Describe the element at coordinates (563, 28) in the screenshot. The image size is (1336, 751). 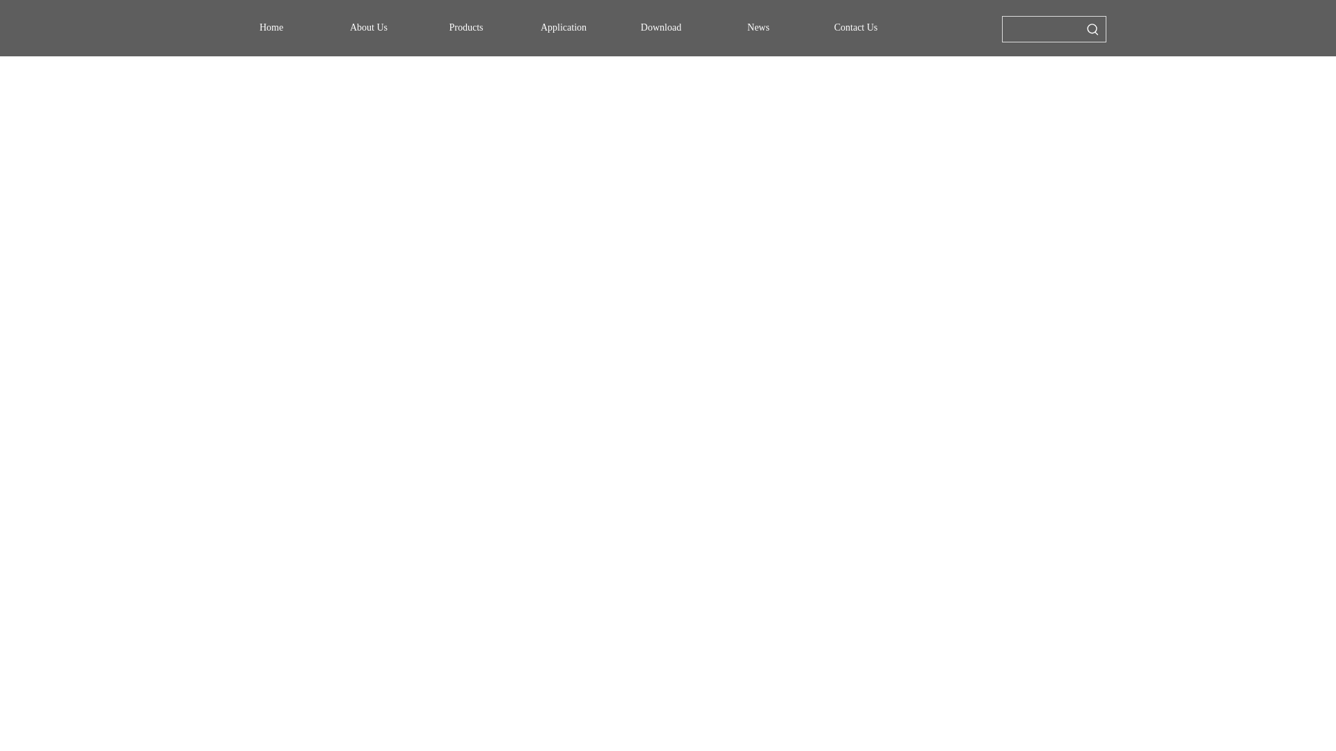
I see `Application` at that location.